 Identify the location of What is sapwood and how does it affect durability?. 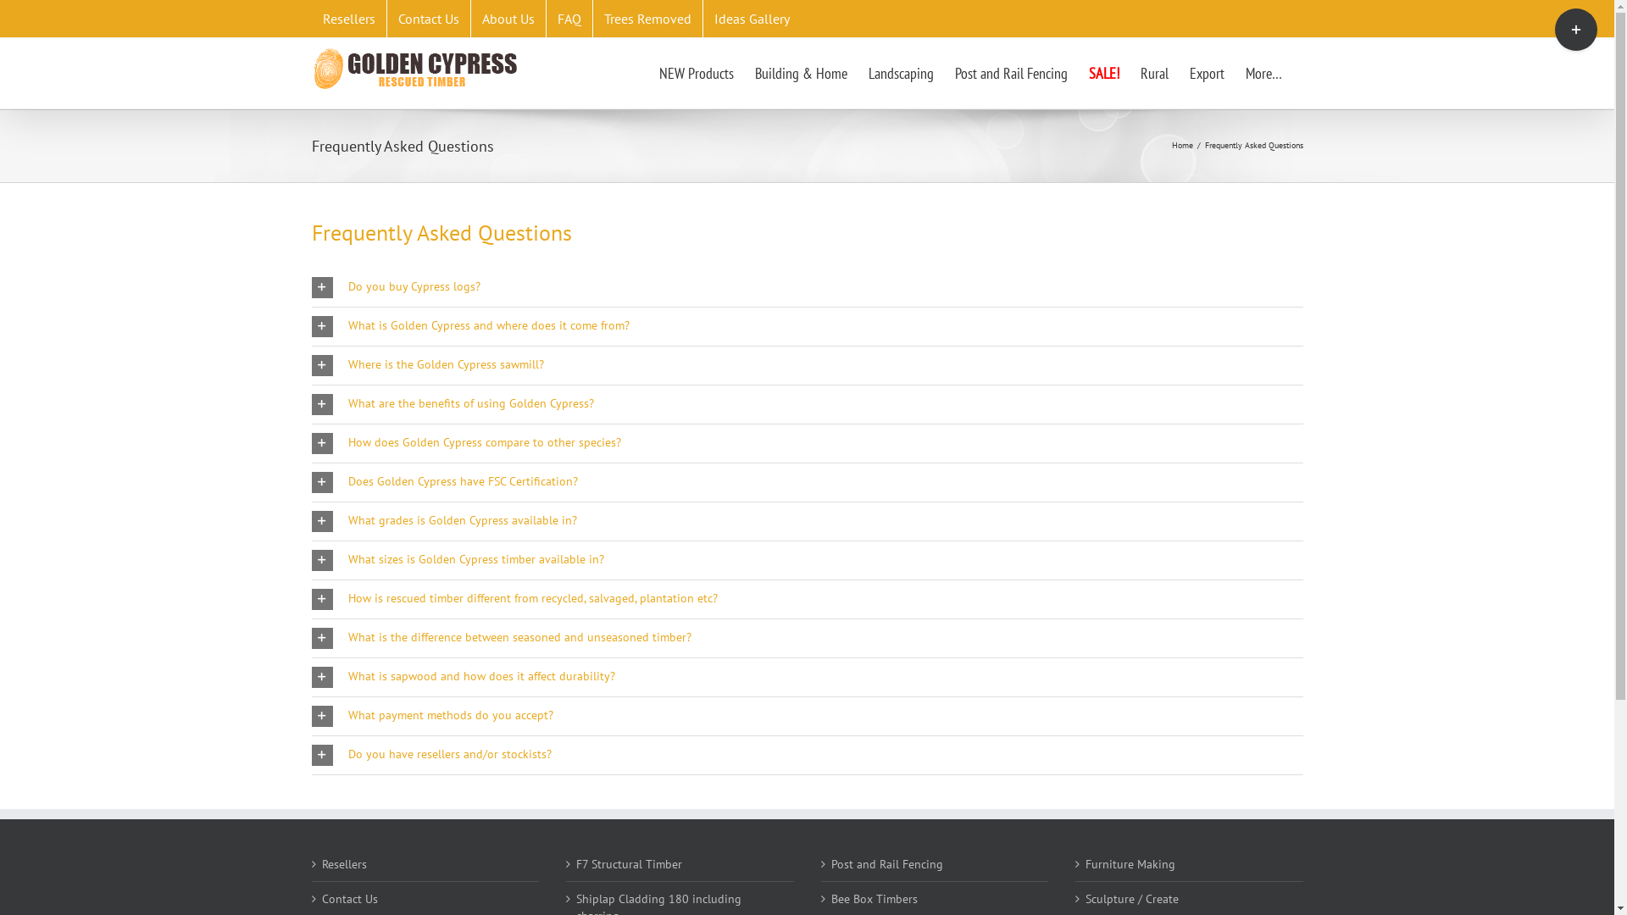
(808, 676).